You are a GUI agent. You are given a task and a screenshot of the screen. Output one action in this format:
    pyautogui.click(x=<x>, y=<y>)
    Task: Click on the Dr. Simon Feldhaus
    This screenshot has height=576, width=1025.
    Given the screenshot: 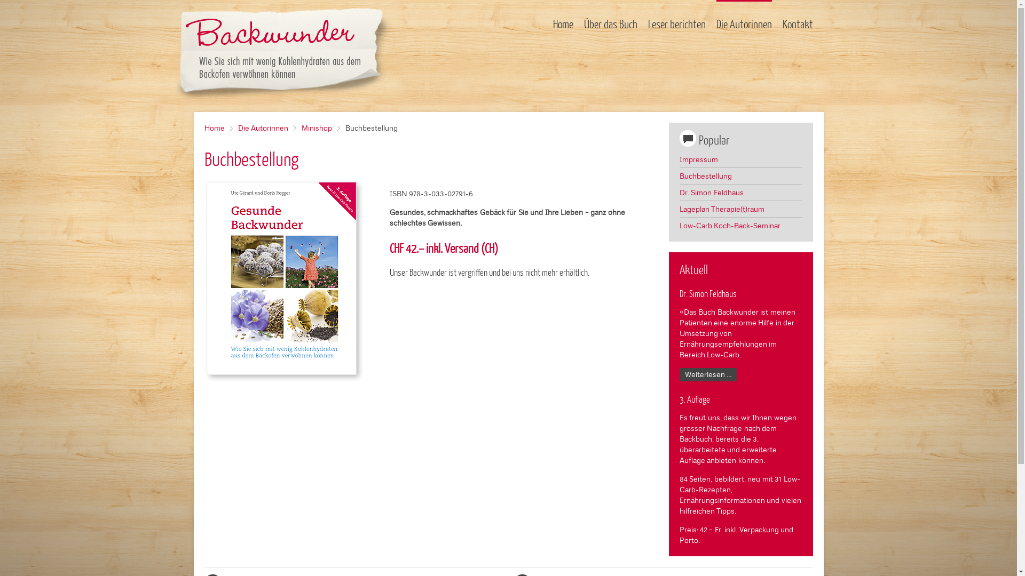 What is the action you would take?
    pyautogui.click(x=740, y=193)
    